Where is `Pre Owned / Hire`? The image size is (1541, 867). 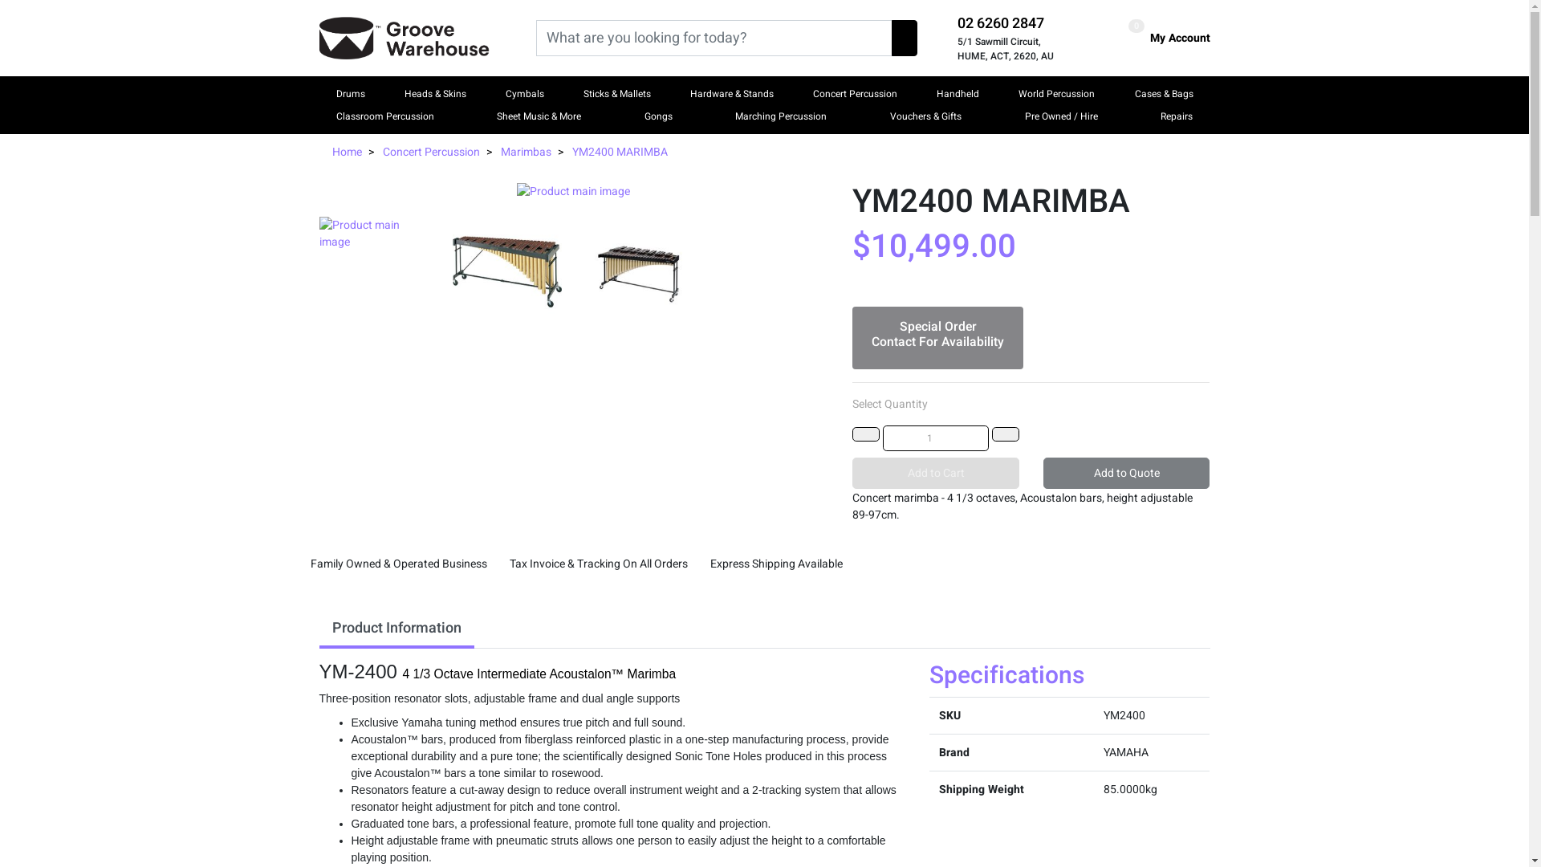 Pre Owned / Hire is located at coordinates (1061, 116).